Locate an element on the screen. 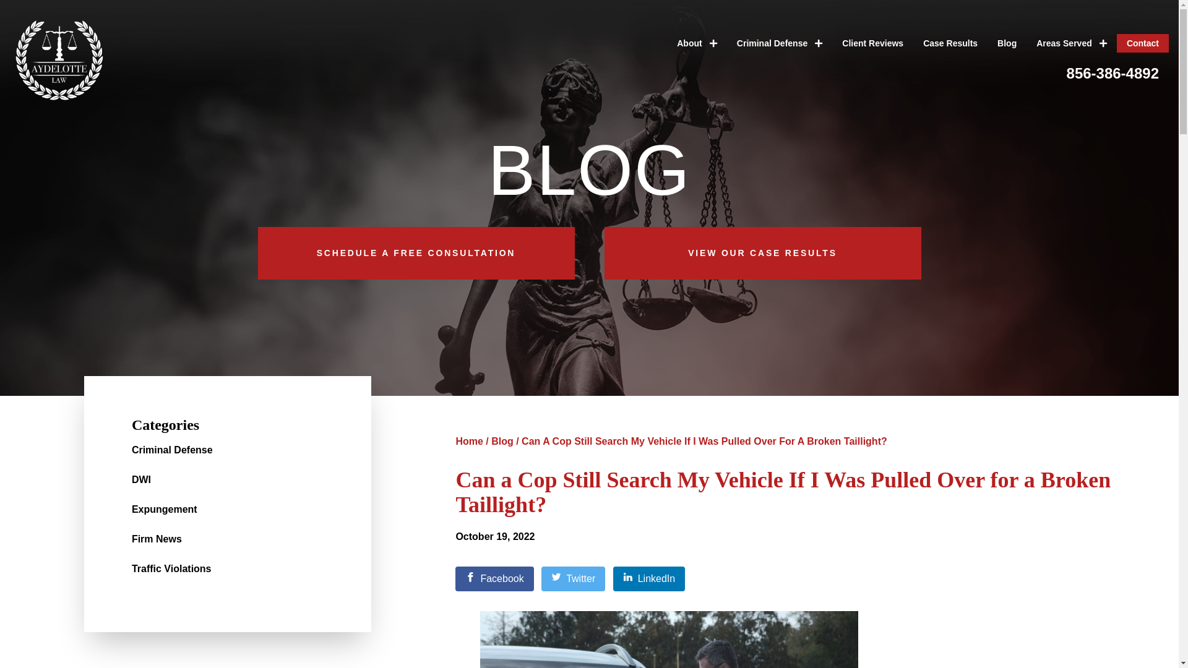 The image size is (1188, 668). Areas Served is located at coordinates (1071, 43).